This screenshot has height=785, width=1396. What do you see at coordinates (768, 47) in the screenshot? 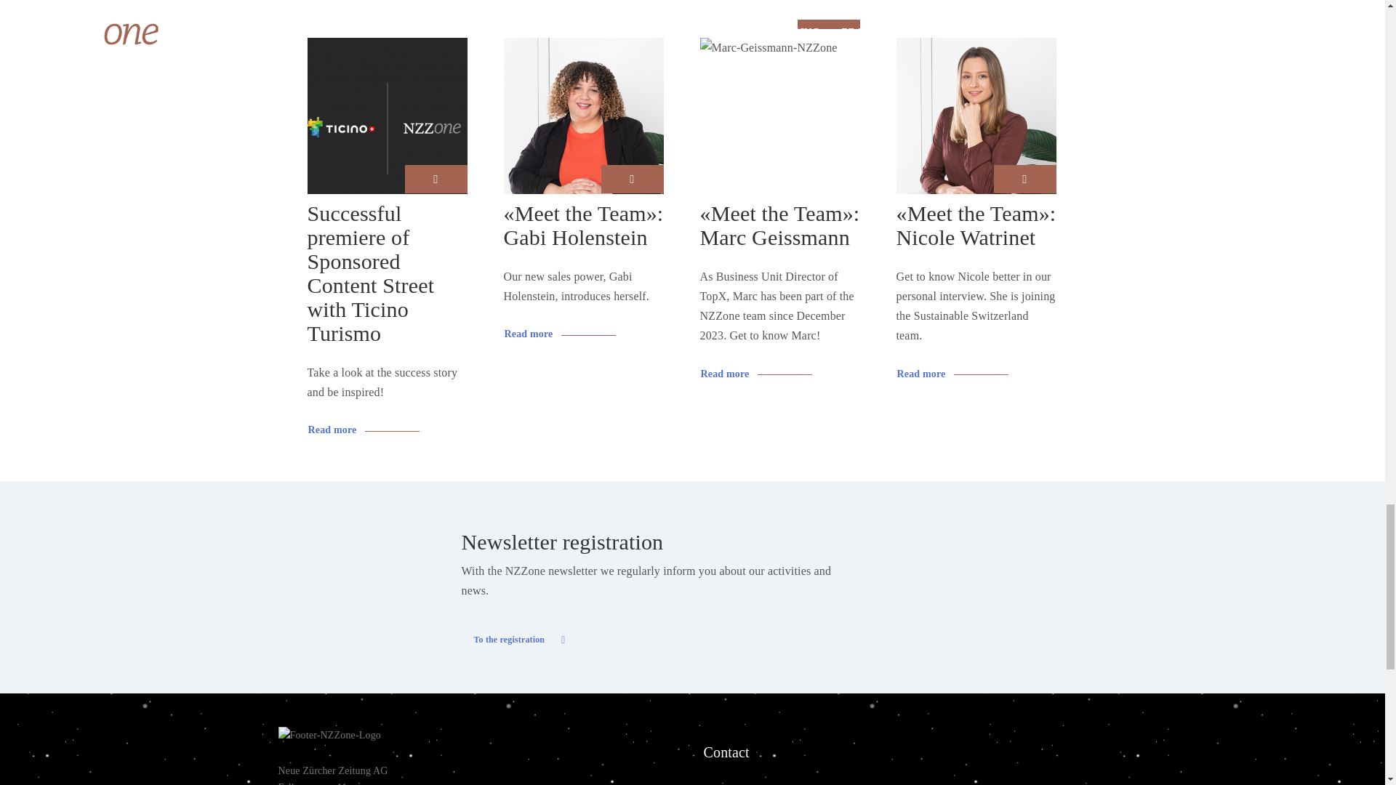
I see `Marc-Geissmann-NZZone` at bounding box center [768, 47].